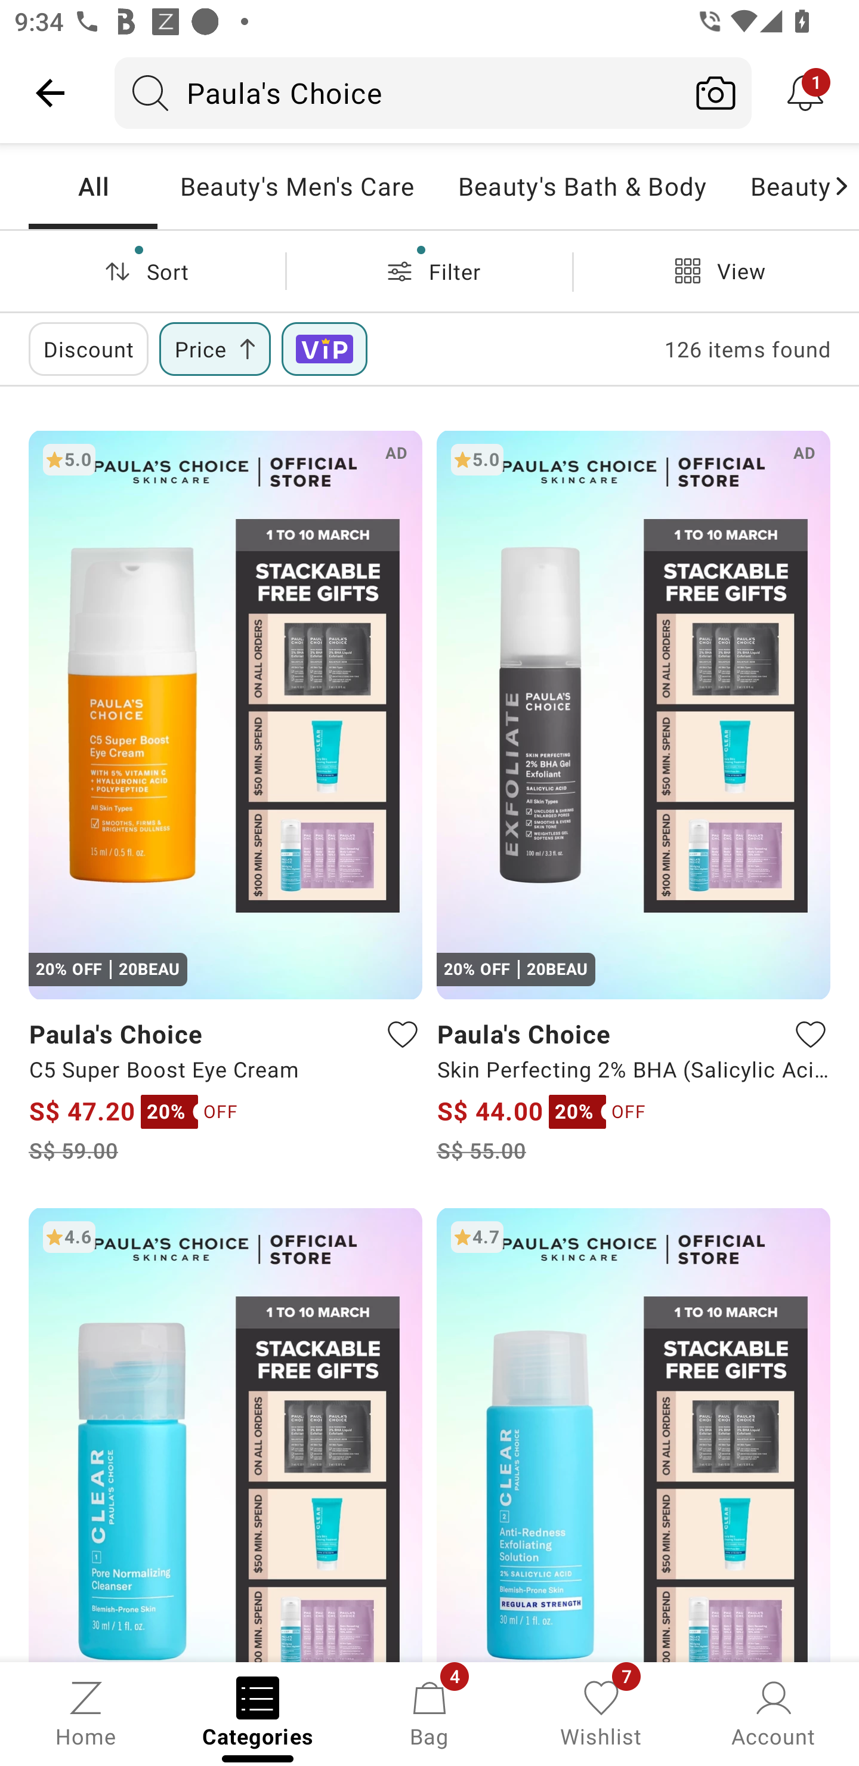  Describe the element at coordinates (143, 271) in the screenshot. I see `Sort` at that location.